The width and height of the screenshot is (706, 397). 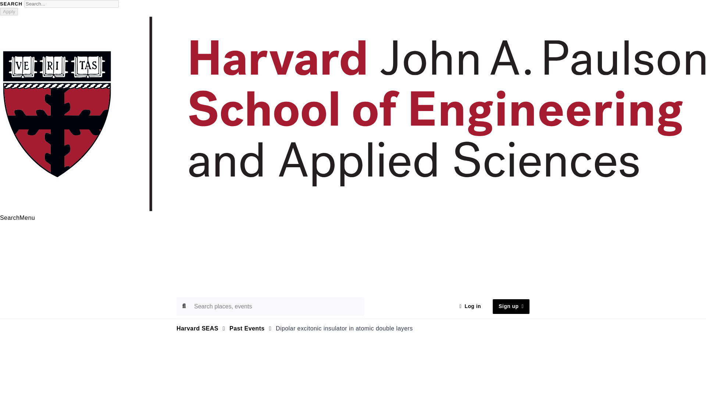 I want to click on Menu, so click(x=27, y=218).